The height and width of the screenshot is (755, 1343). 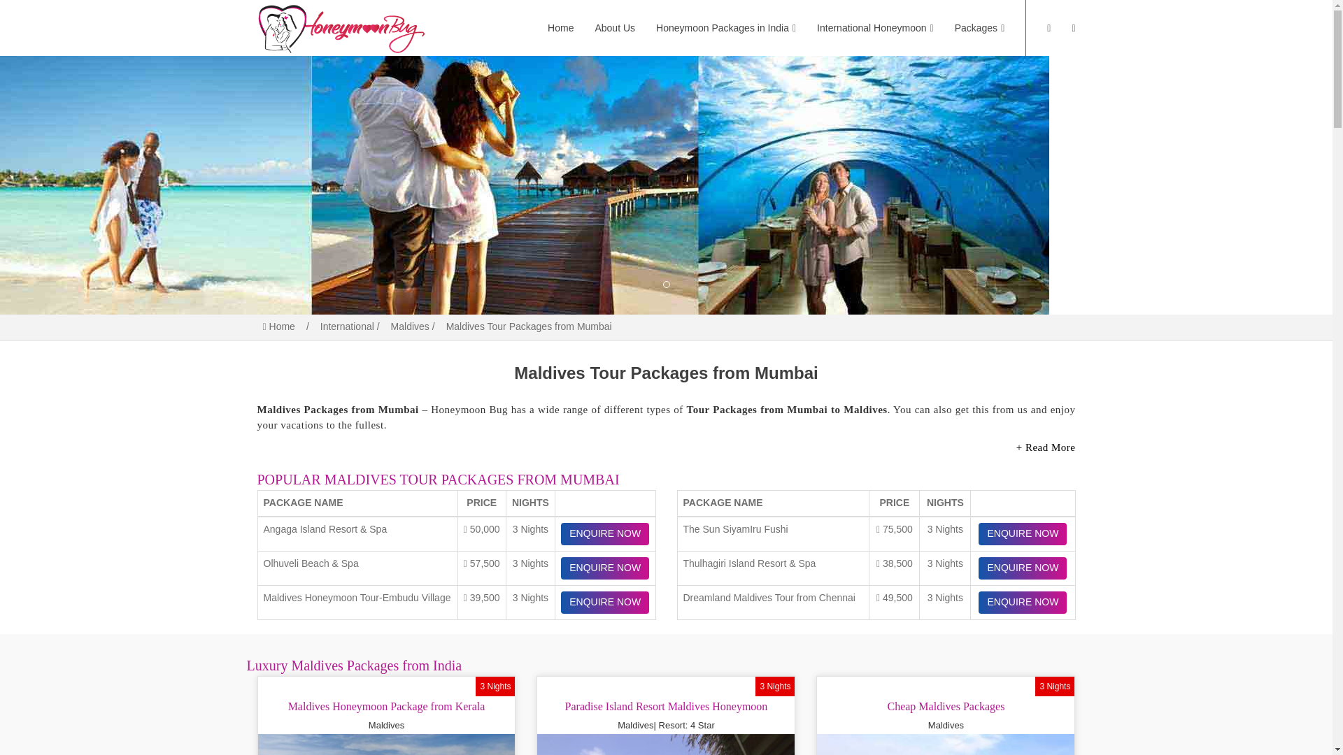 What do you see at coordinates (615, 28) in the screenshot?
I see `About Us` at bounding box center [615, 28].